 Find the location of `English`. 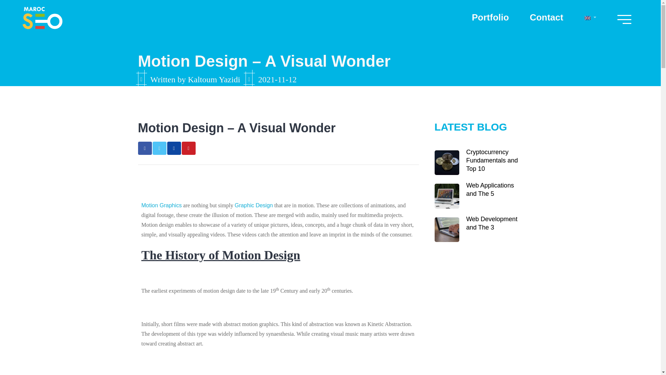

English is located at coordinates (588, 18).